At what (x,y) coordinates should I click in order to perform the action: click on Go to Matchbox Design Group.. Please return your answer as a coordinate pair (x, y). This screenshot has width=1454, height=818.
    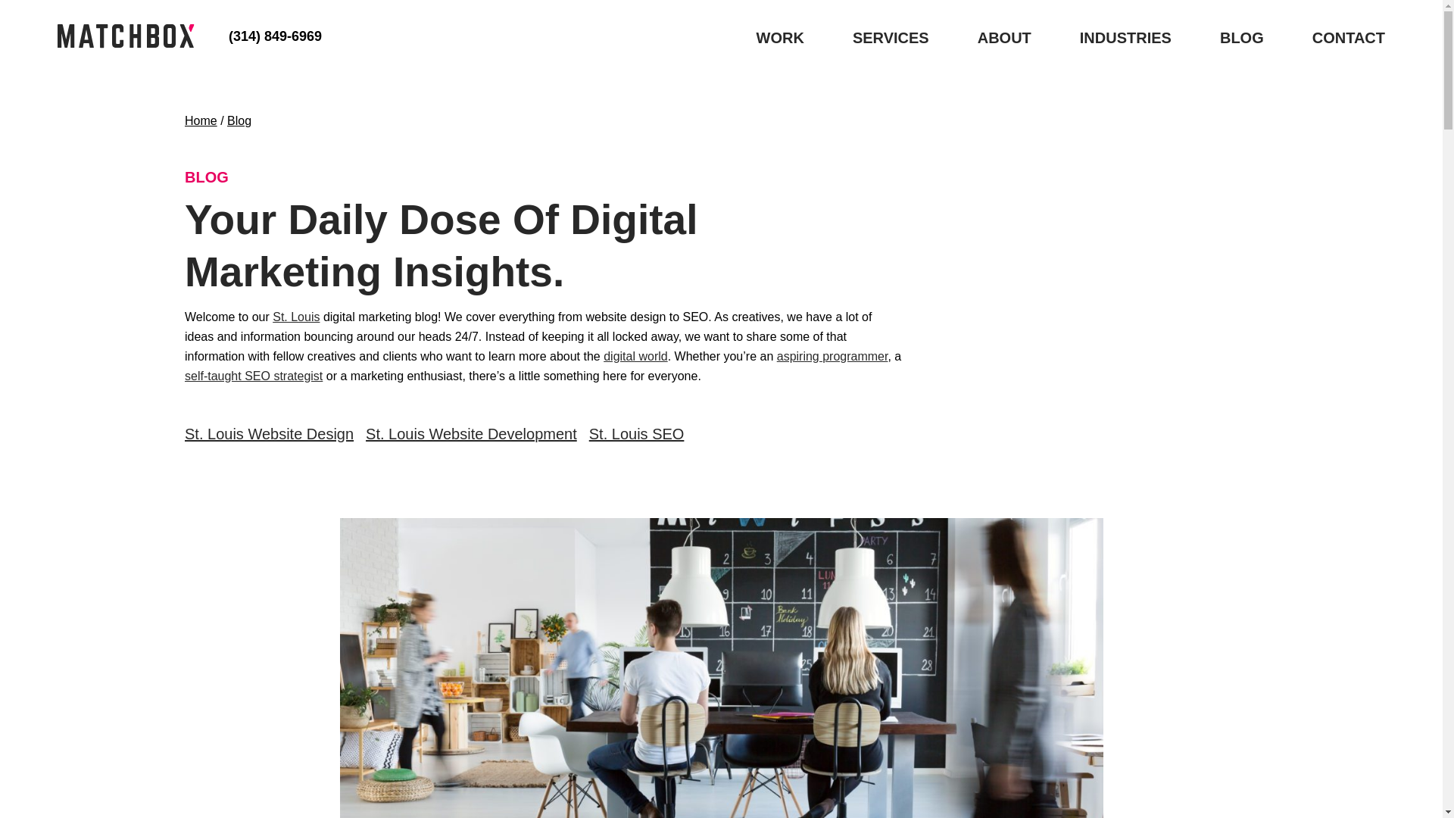
    Looking at the image, I should click on (200, 121).